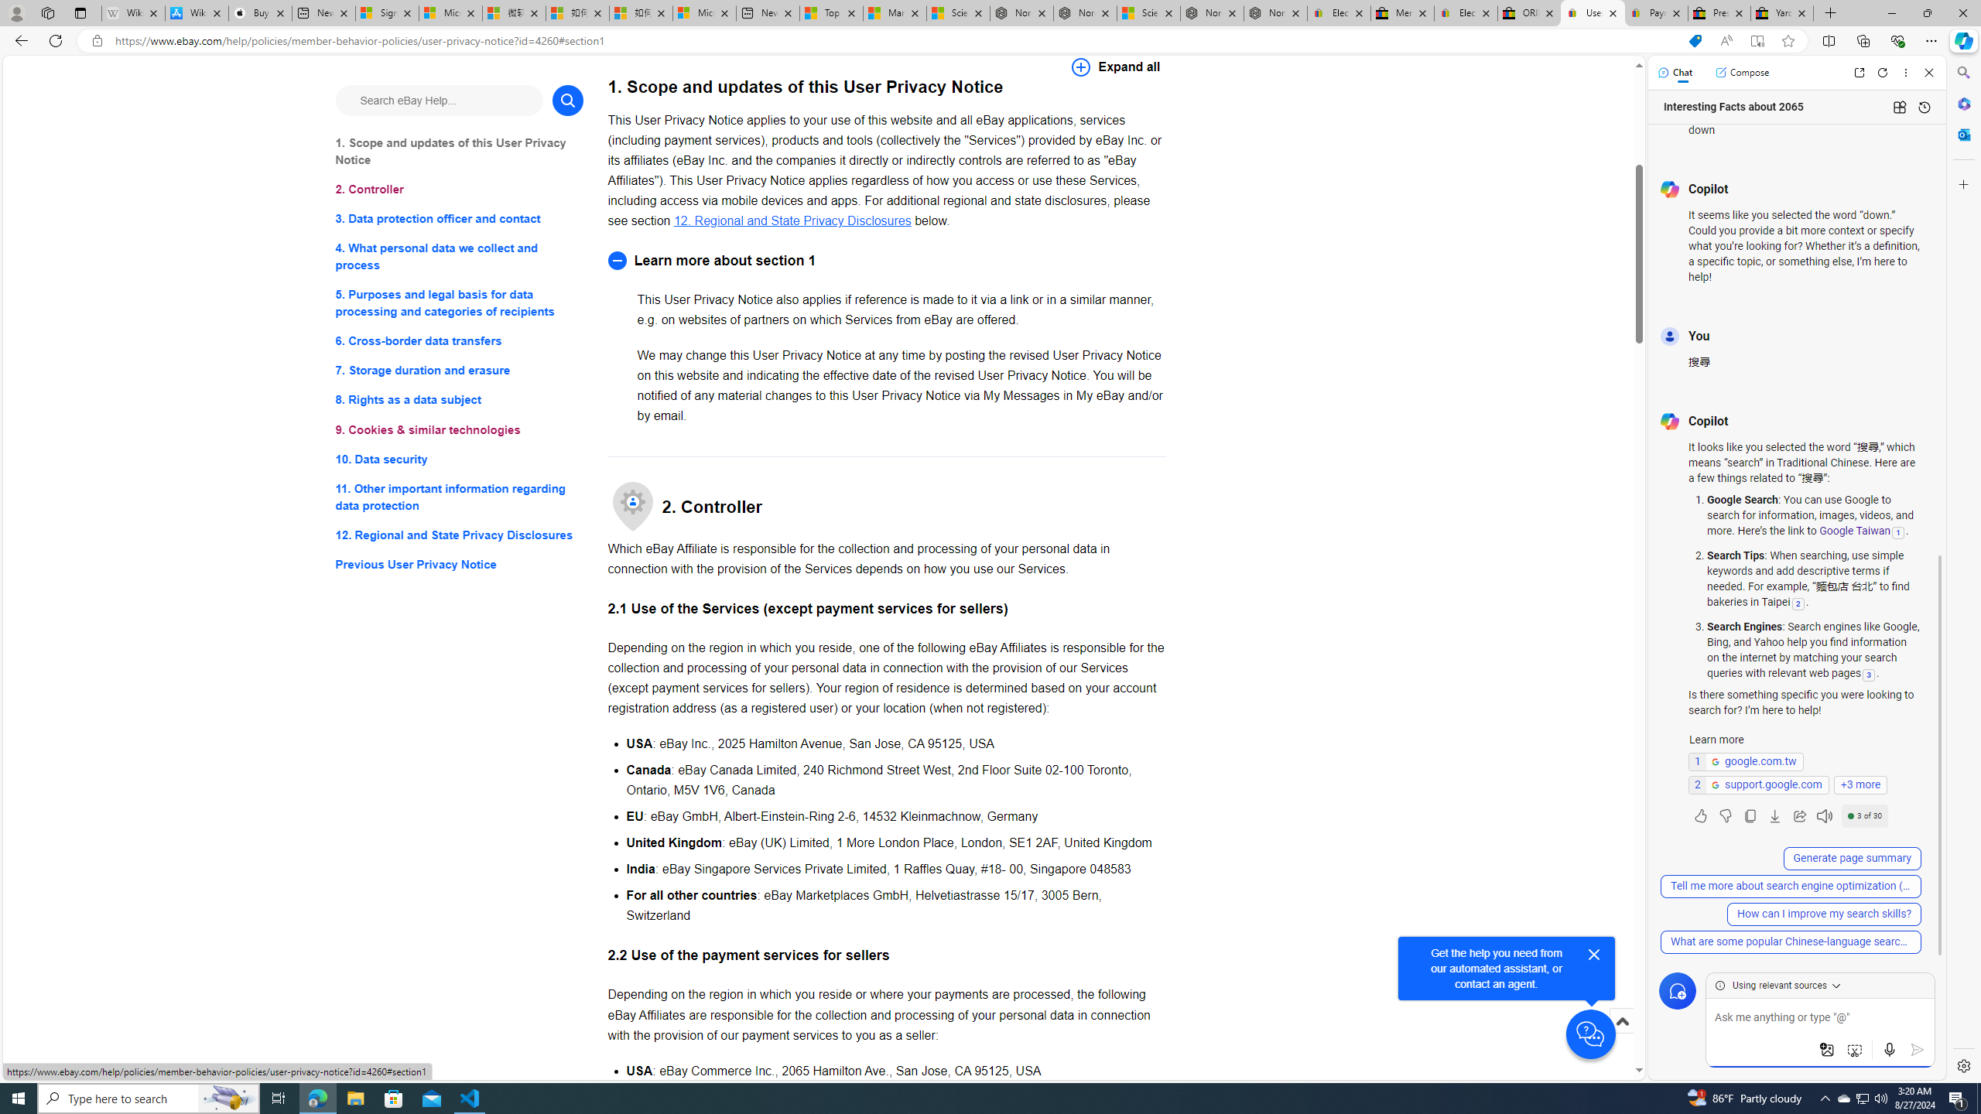 The width and height of the screenshot is (1981, 1114). I want to click on Previous User Privacy Notice, so click(460, 565).